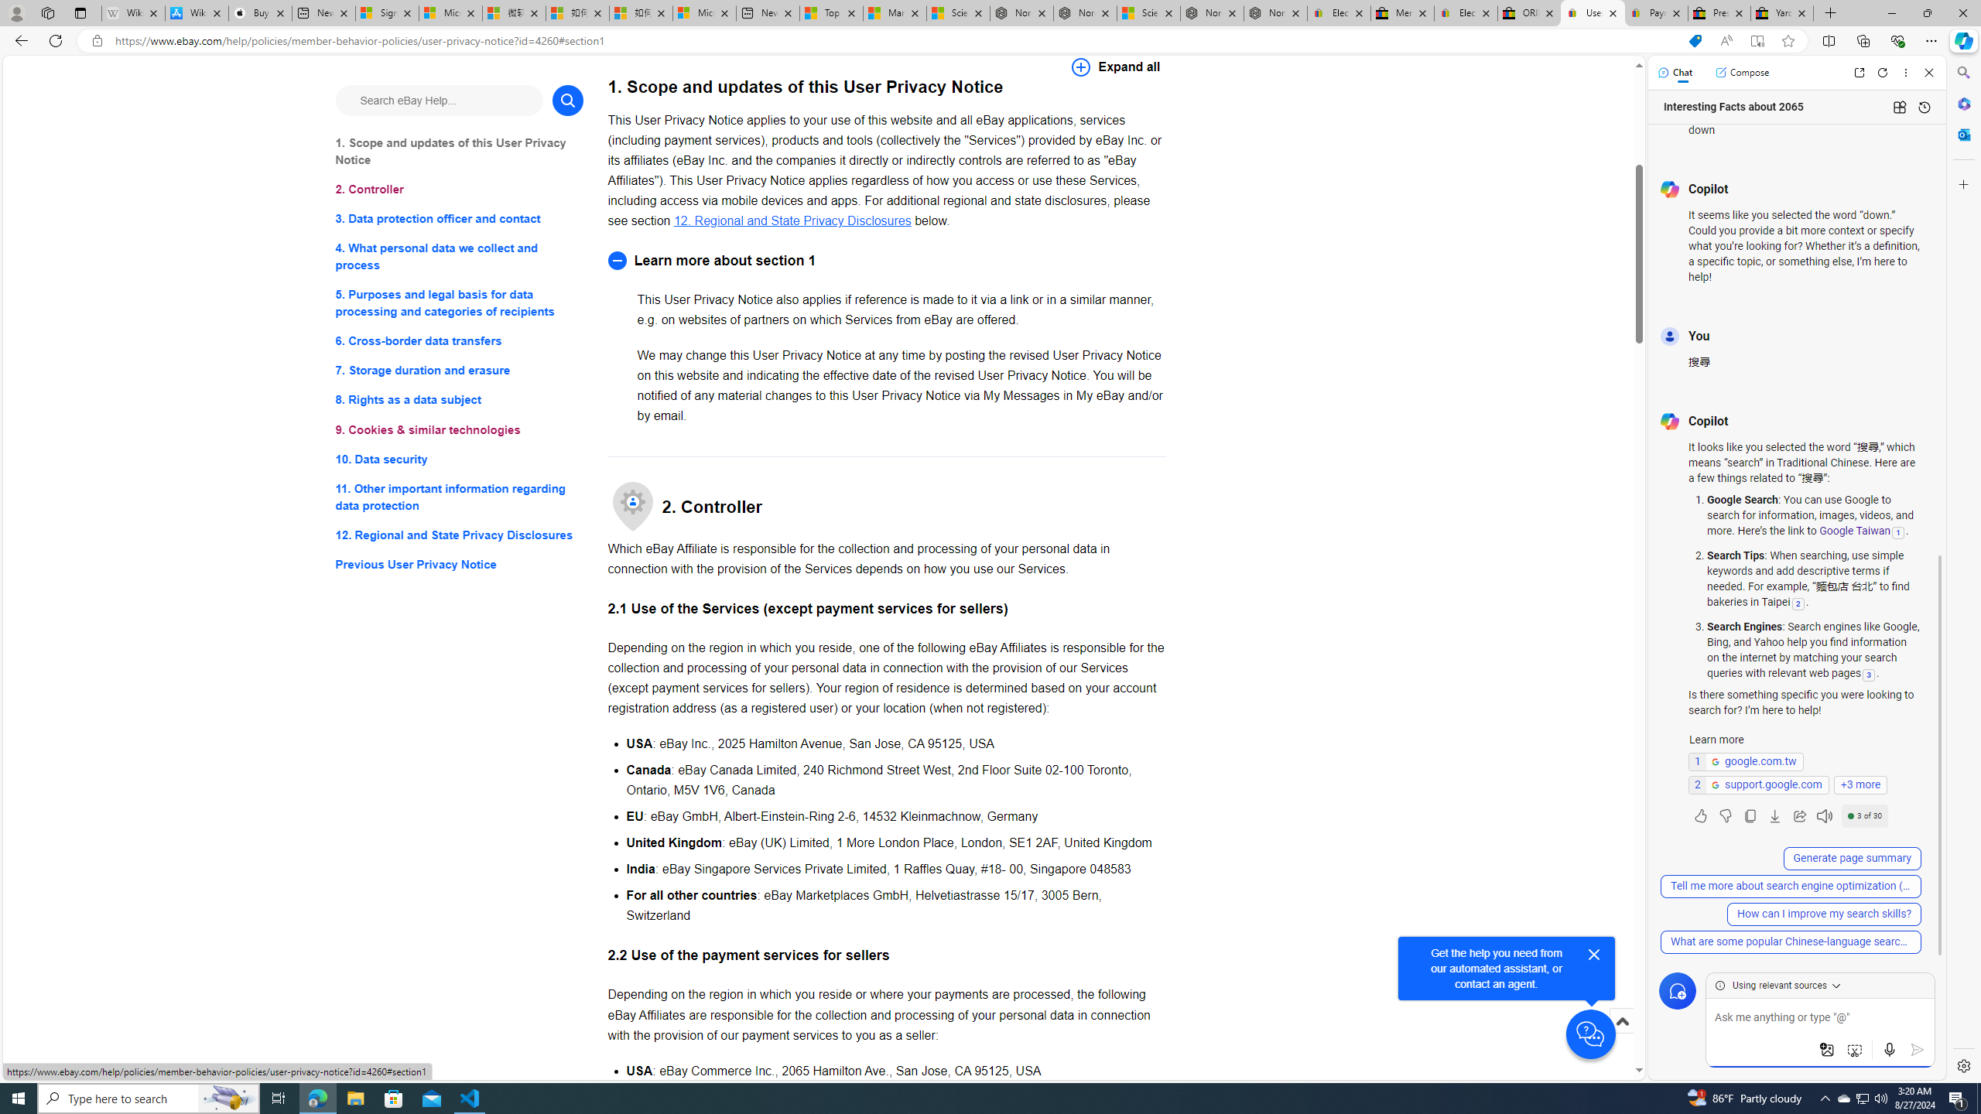 The width and height of the screenshot is (1981, 1114). I want to click on Previous User Privacy Notice, so click(460, 565).